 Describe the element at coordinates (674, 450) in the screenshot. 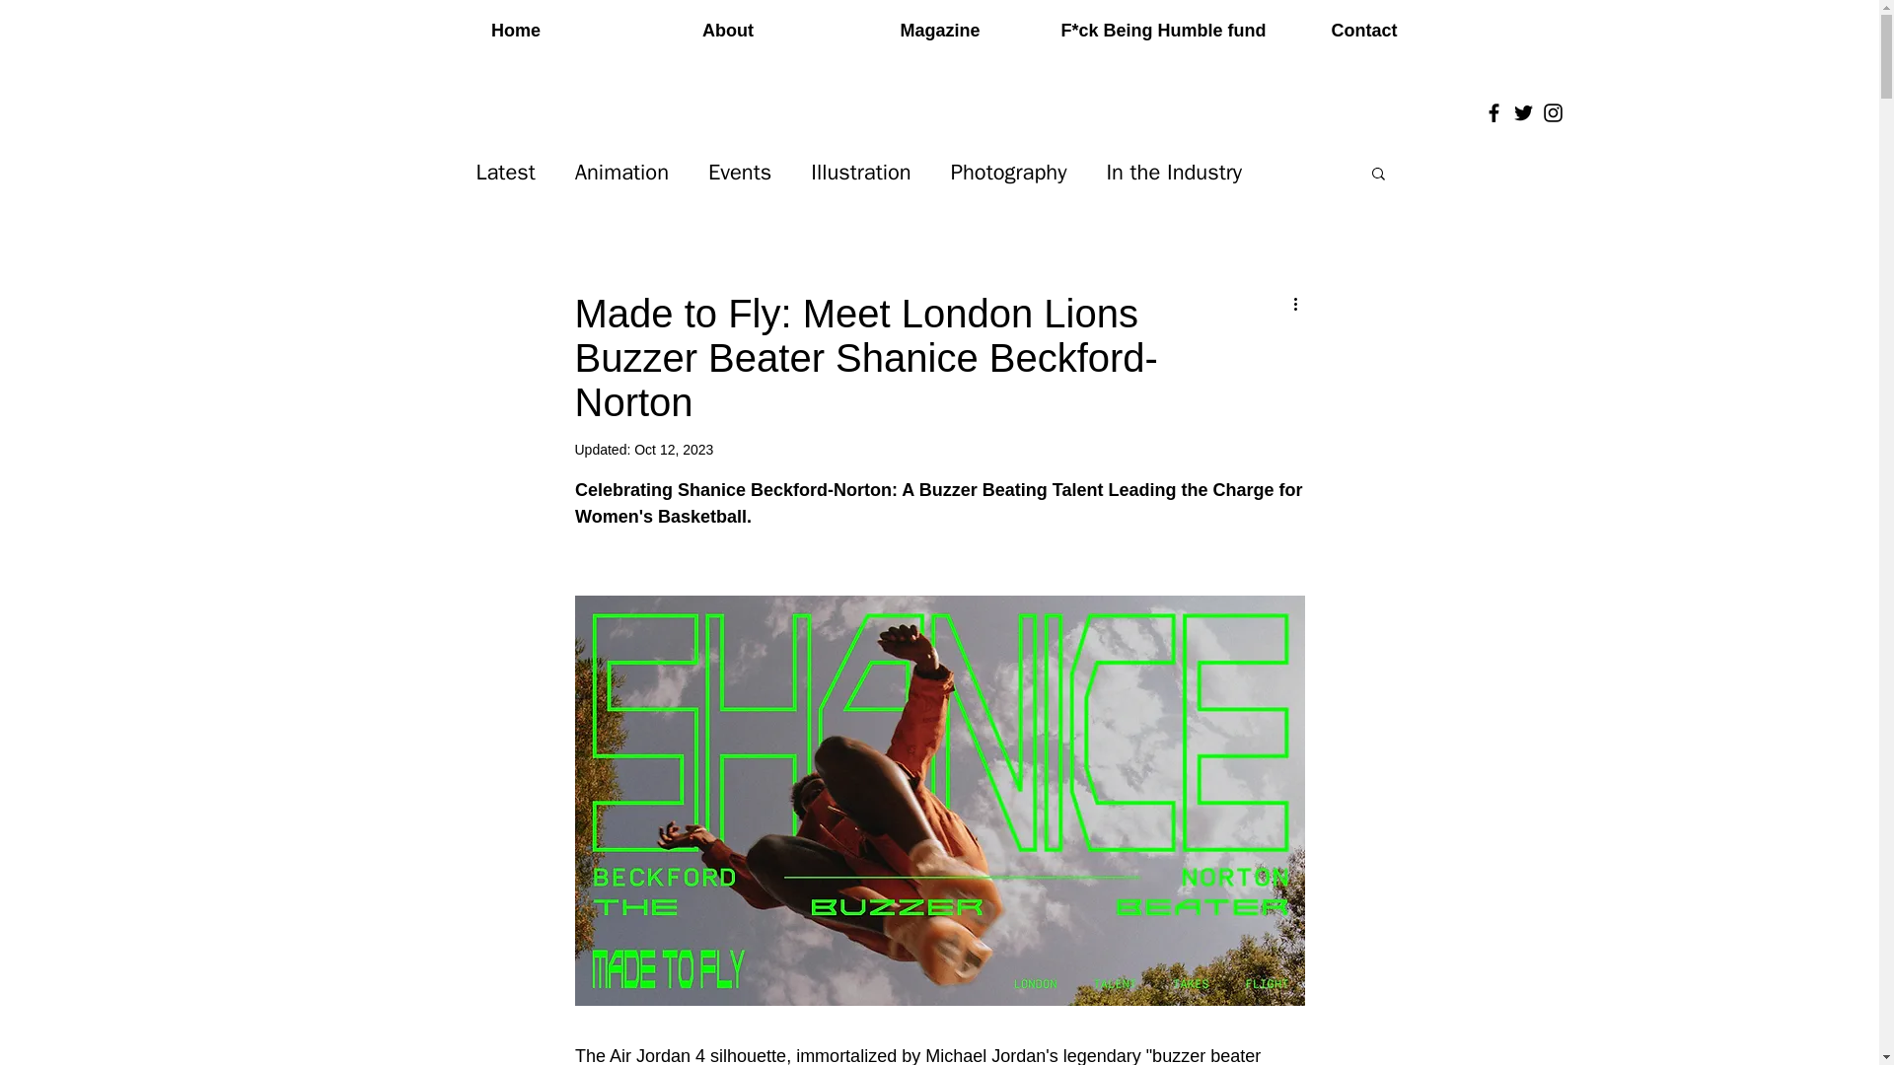

I see `Oct 12, 2023` at that location.